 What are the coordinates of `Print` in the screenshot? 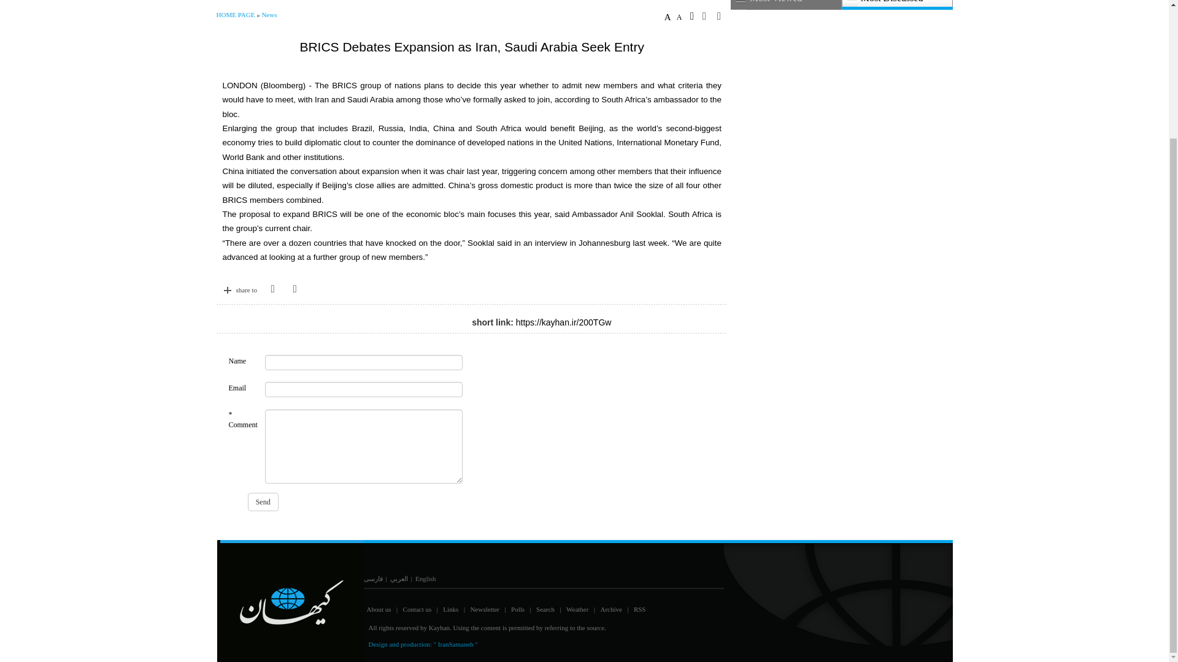 It's located at (723, 16).